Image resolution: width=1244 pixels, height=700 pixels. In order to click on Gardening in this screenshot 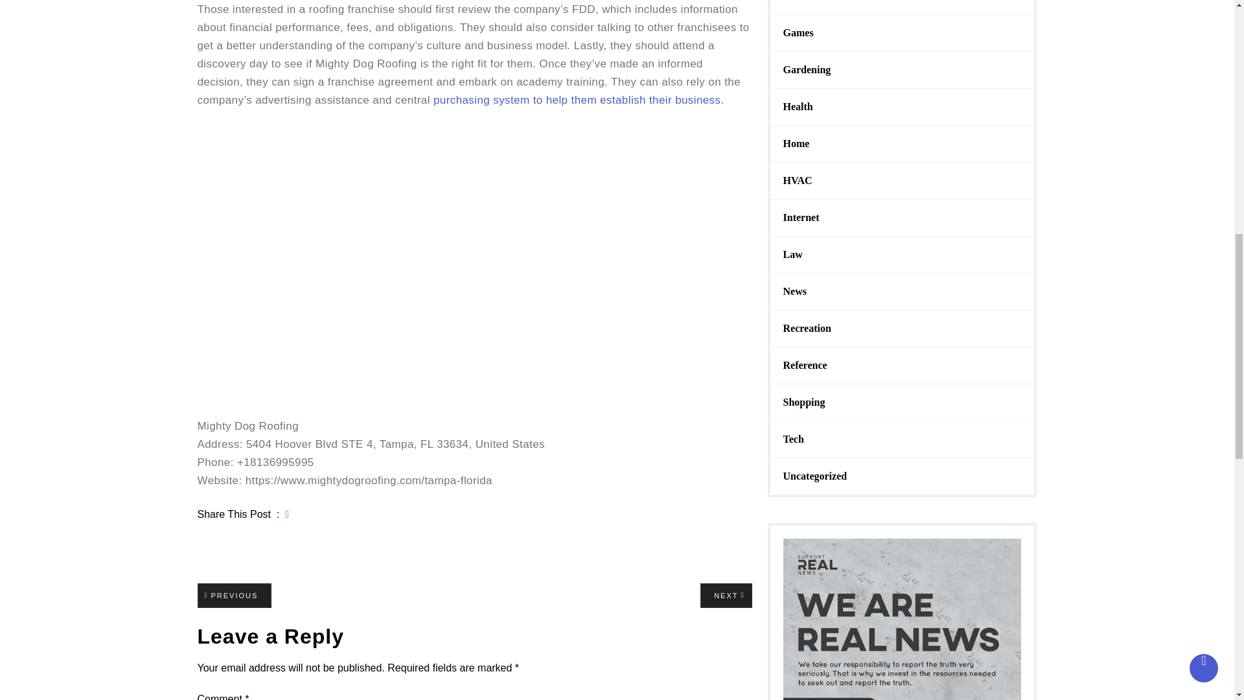, I will do `click(233, 595)`.